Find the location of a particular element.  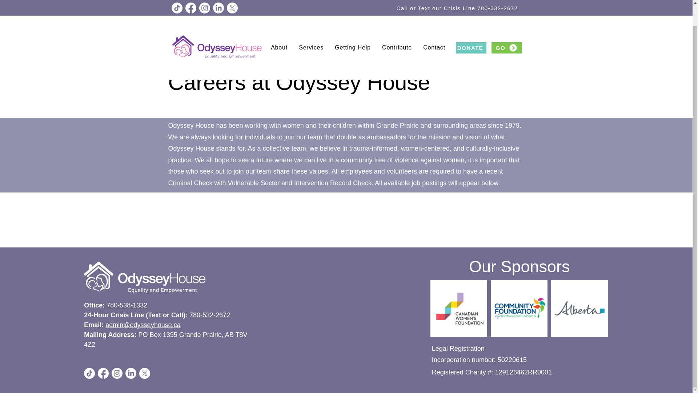

GO is located at coordinates (507, 25).